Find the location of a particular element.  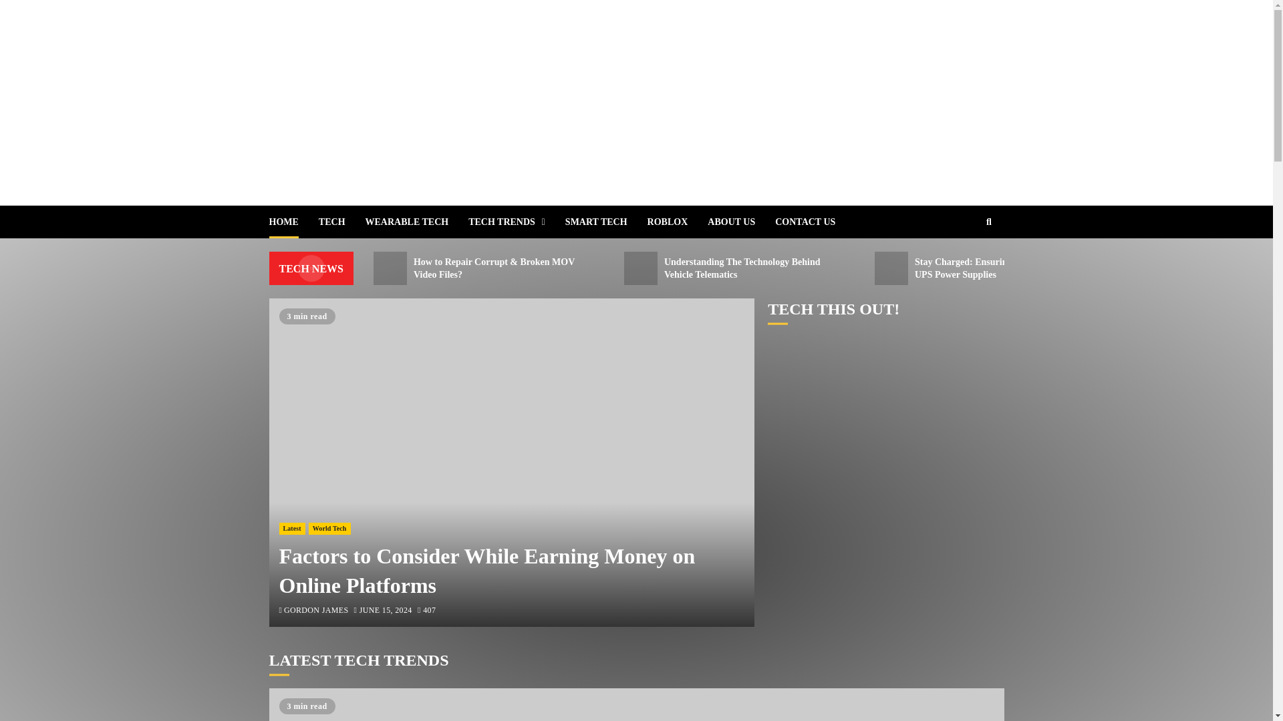

ABOUT US is located at coordinates (741, 222).